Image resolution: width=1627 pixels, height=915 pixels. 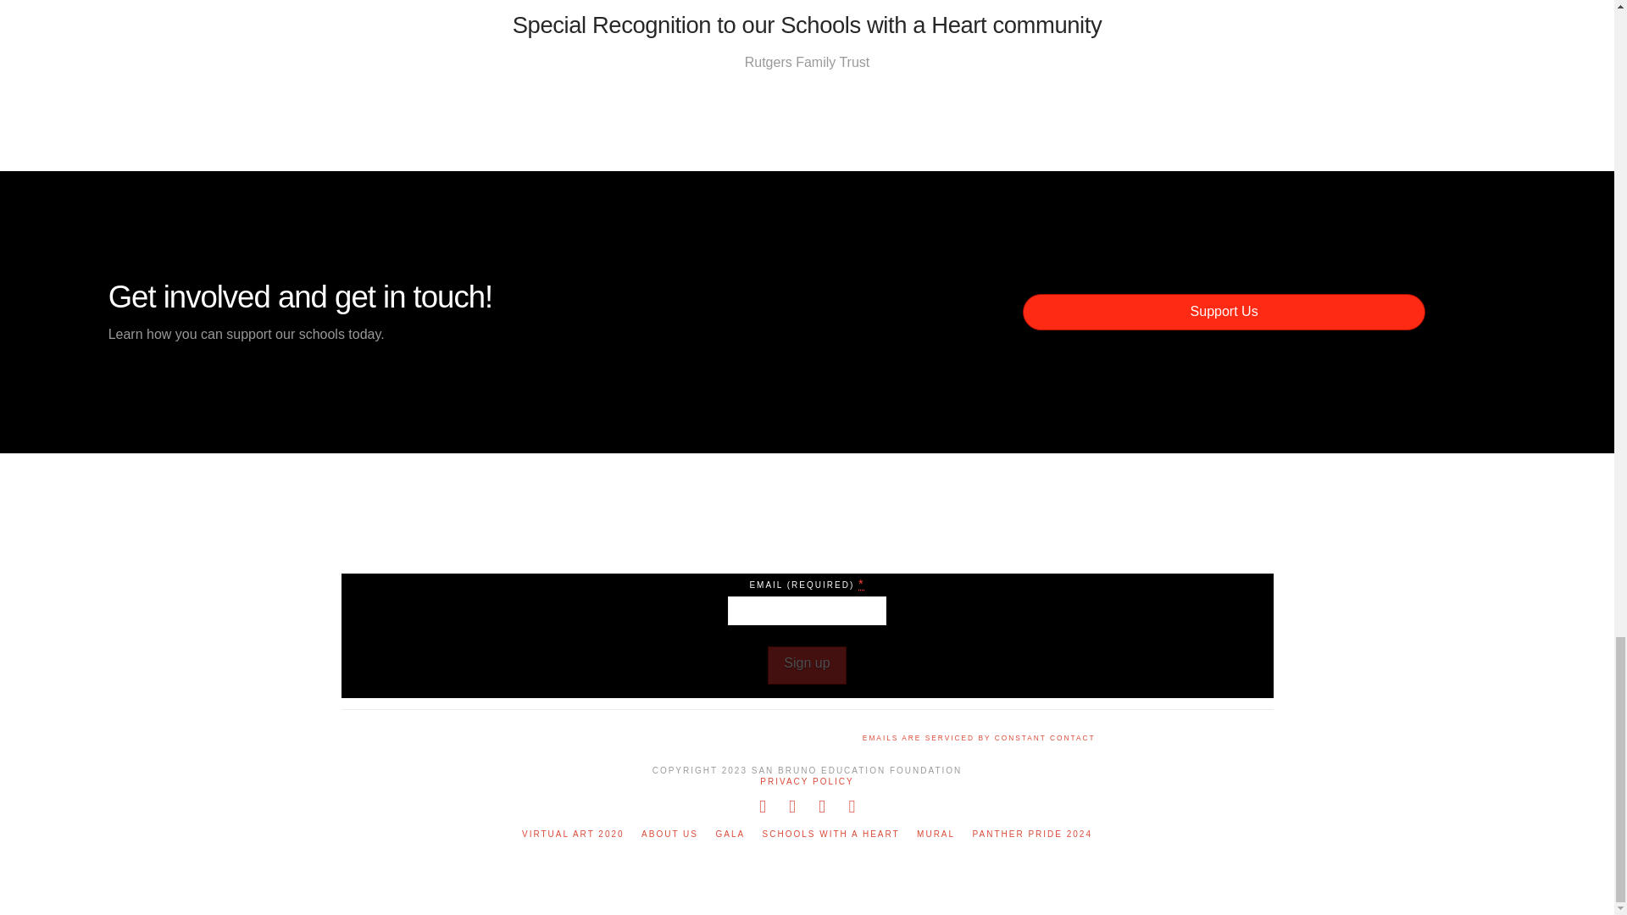 I want to click on MURAL, so click(x=936, y=834).